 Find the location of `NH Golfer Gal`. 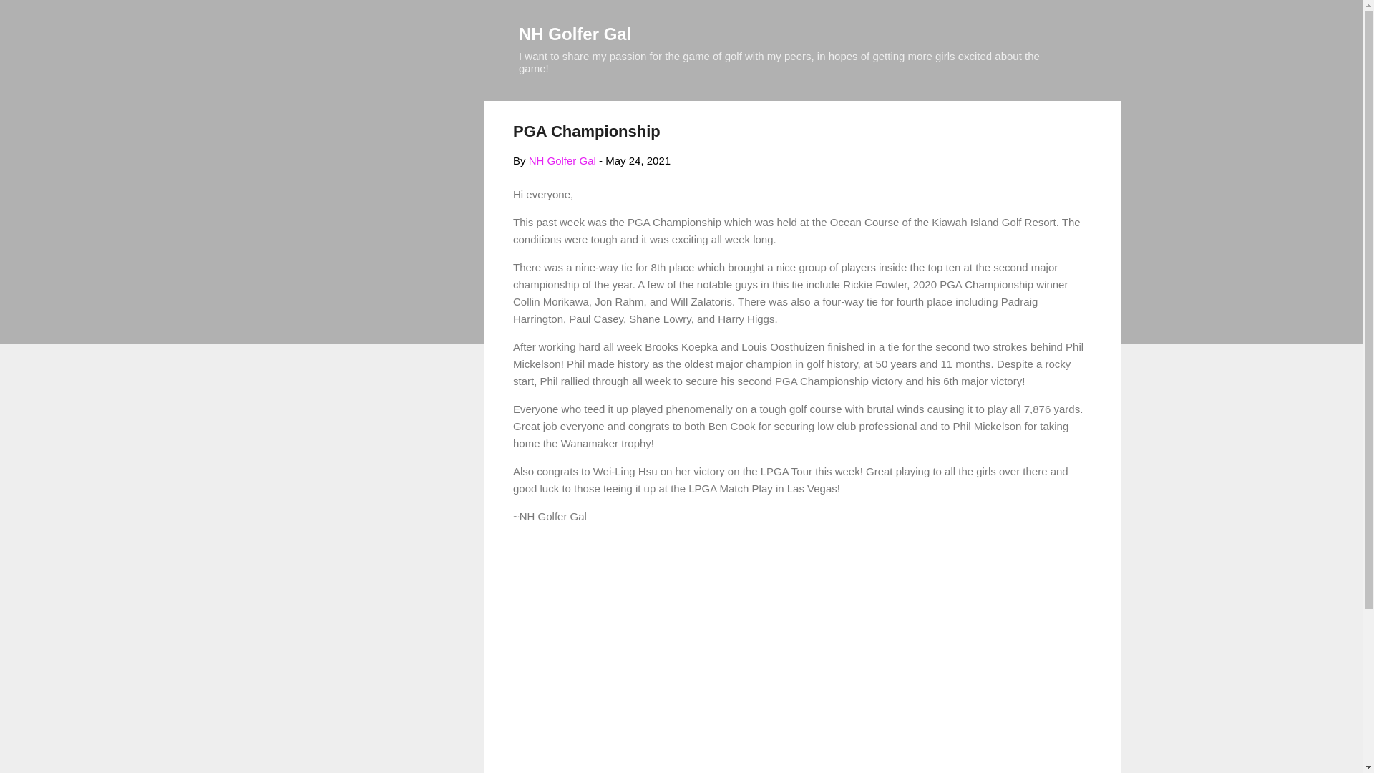

NH Golfer Gal is located at coordinates (562, 160).